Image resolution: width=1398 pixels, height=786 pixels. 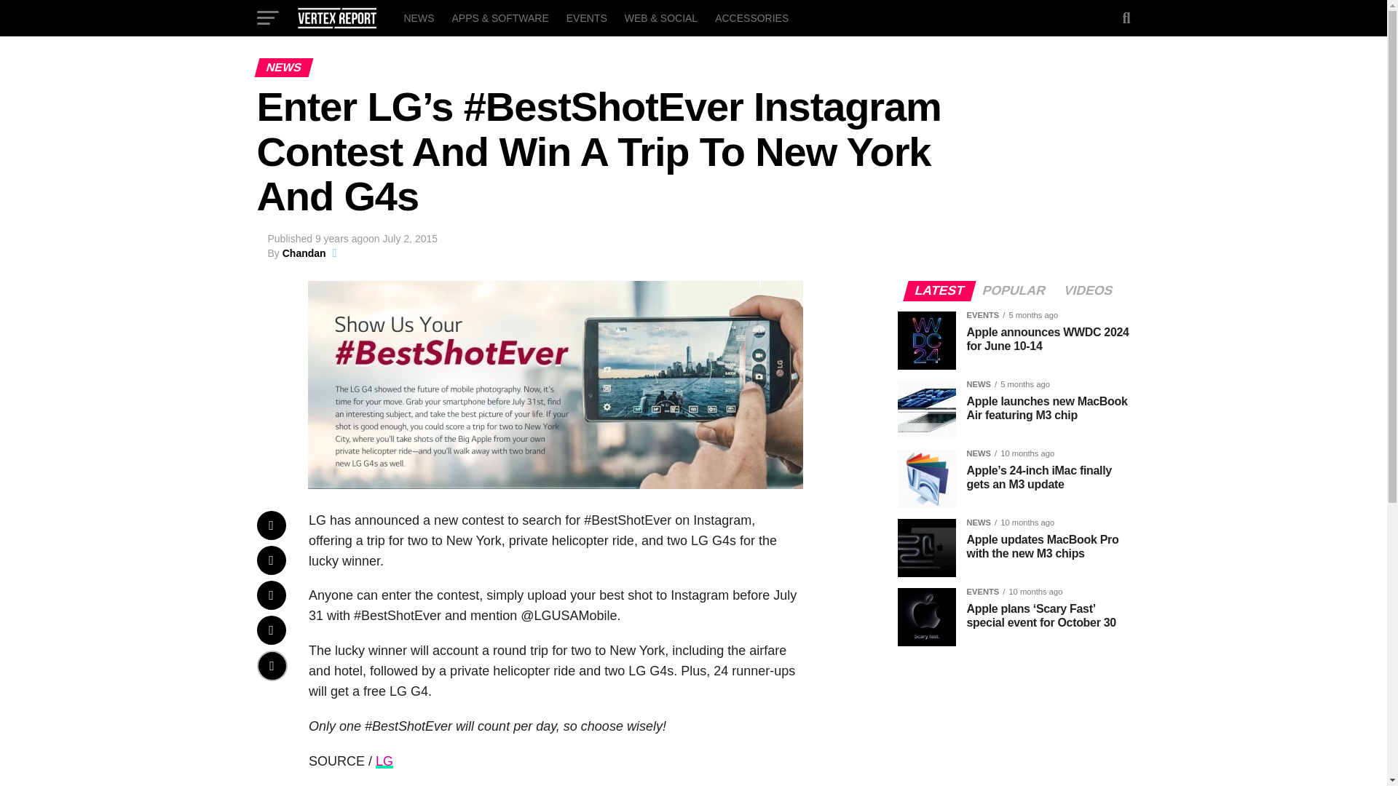 I want to click on EVENTS, so click(x=587, y=17).